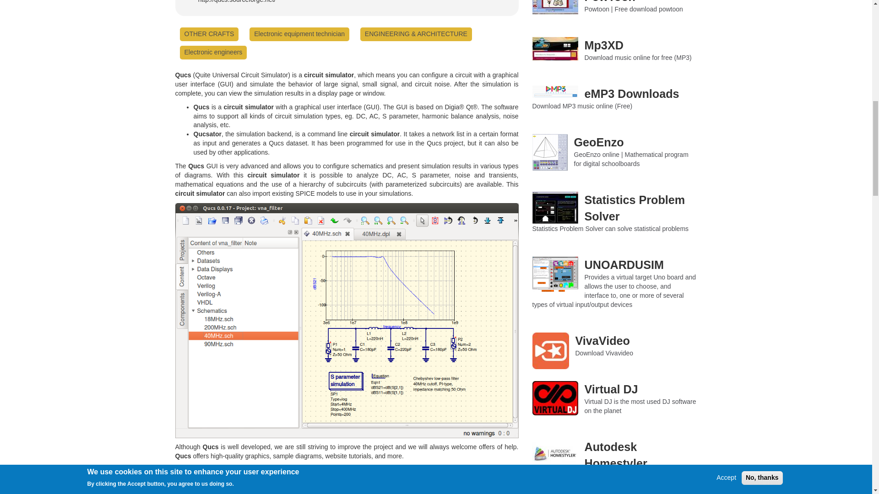 This screenshot has width=879, height=494. What do you see at coordinates (610, 229) in the screenshot?
I see `Statistics Problem Solver can solve statistical problems` at bounding box center [610, 229].